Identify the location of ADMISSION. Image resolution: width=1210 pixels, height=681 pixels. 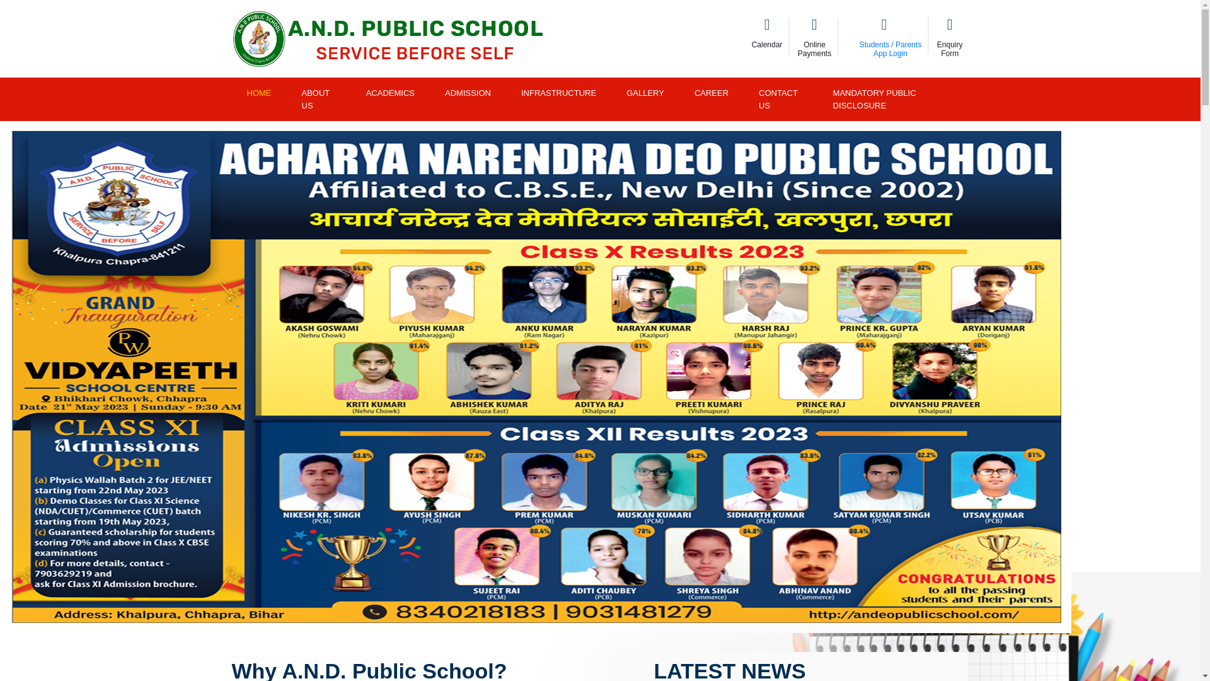
(814, 38).